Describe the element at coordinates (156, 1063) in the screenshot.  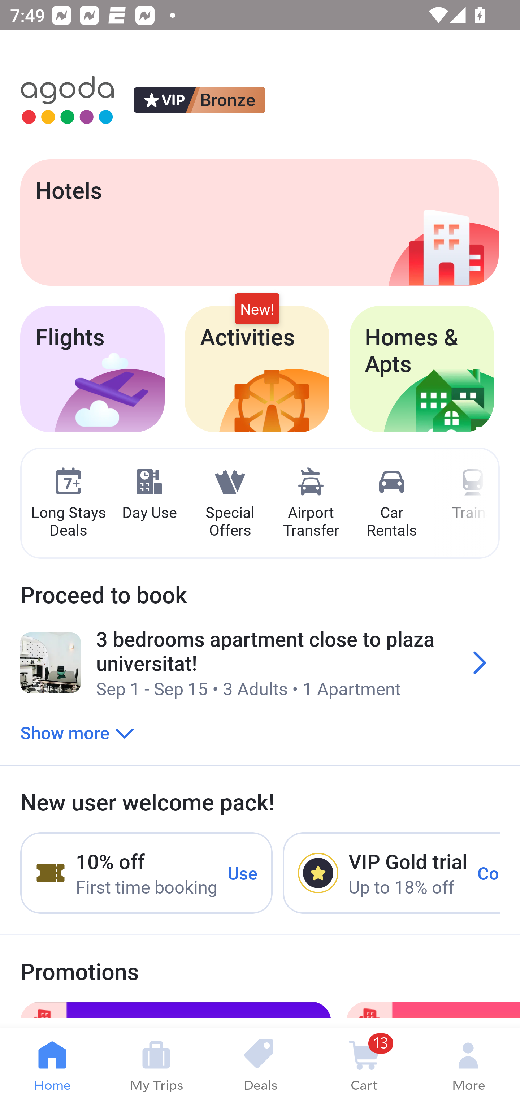
I see `My Trips` at that location.